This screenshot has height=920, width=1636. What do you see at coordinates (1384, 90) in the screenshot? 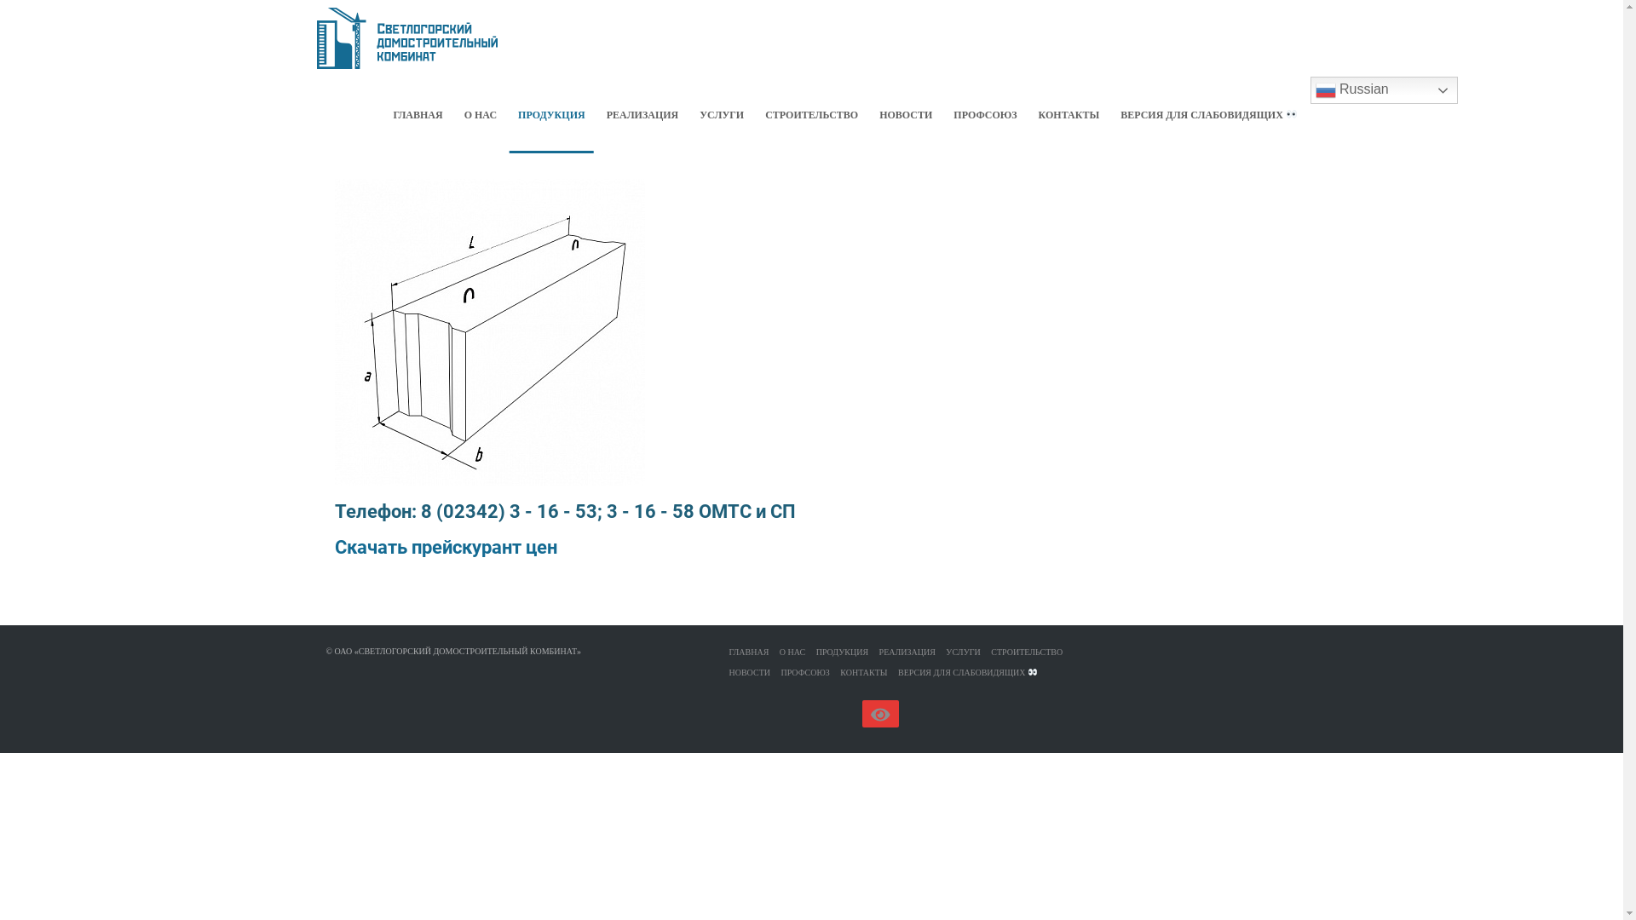
I see `Russian` at bounding box center [1384, 90].